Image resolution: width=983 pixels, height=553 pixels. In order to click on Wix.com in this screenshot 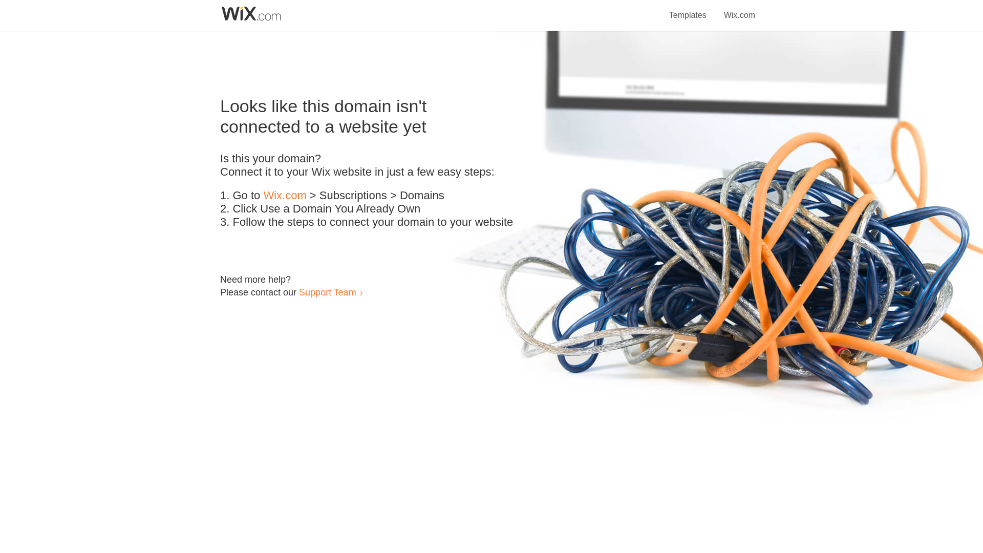, I will do `click(739, 9)`.